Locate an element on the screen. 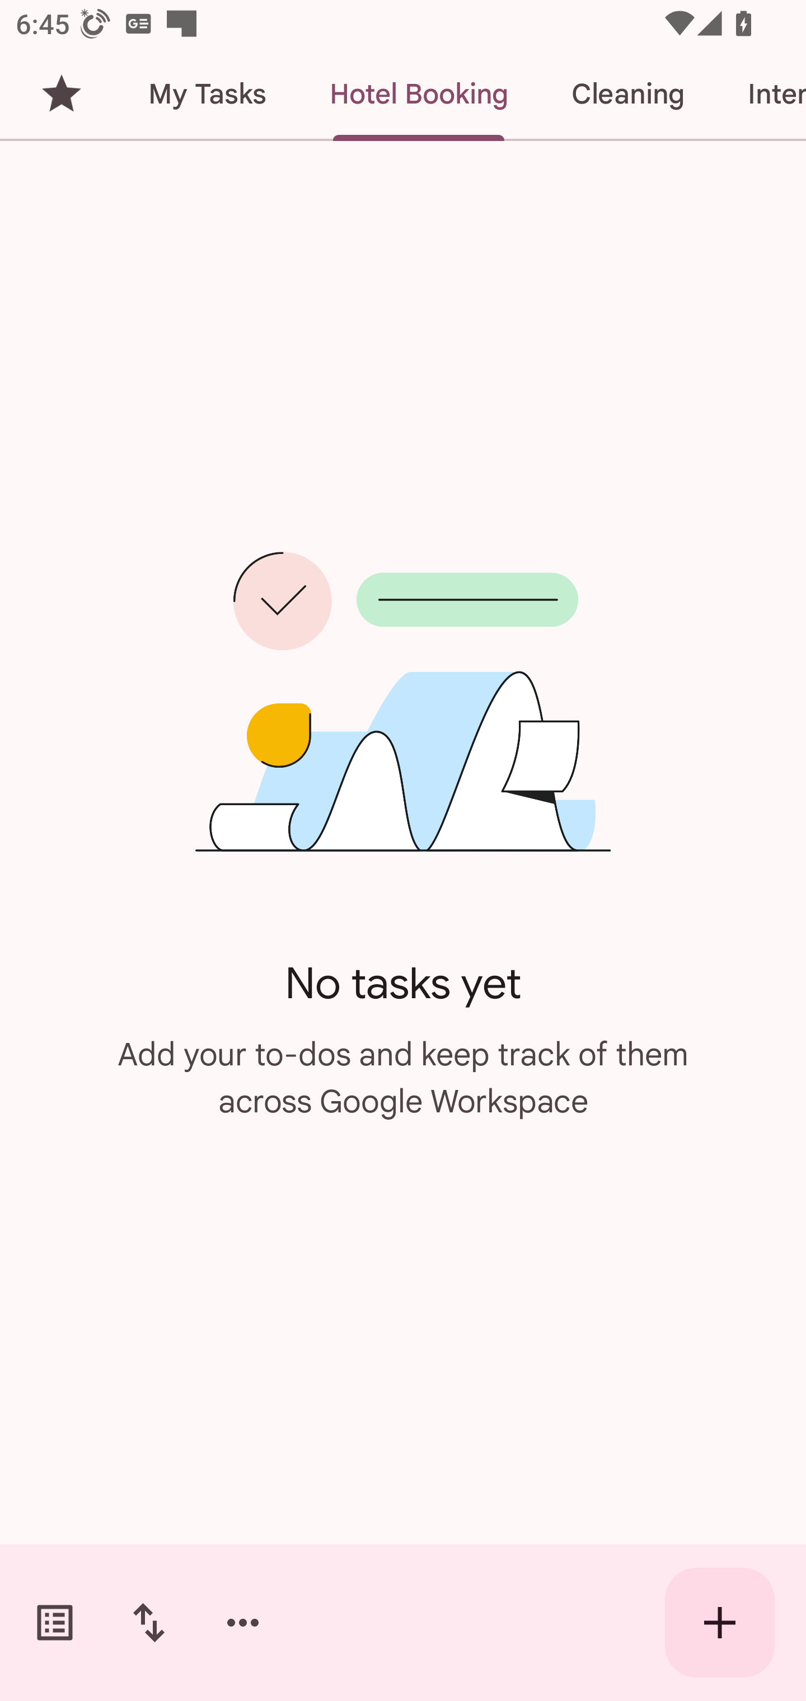 The image size is (806, 1701). Change sort order is located at coordinates (148, 1623).